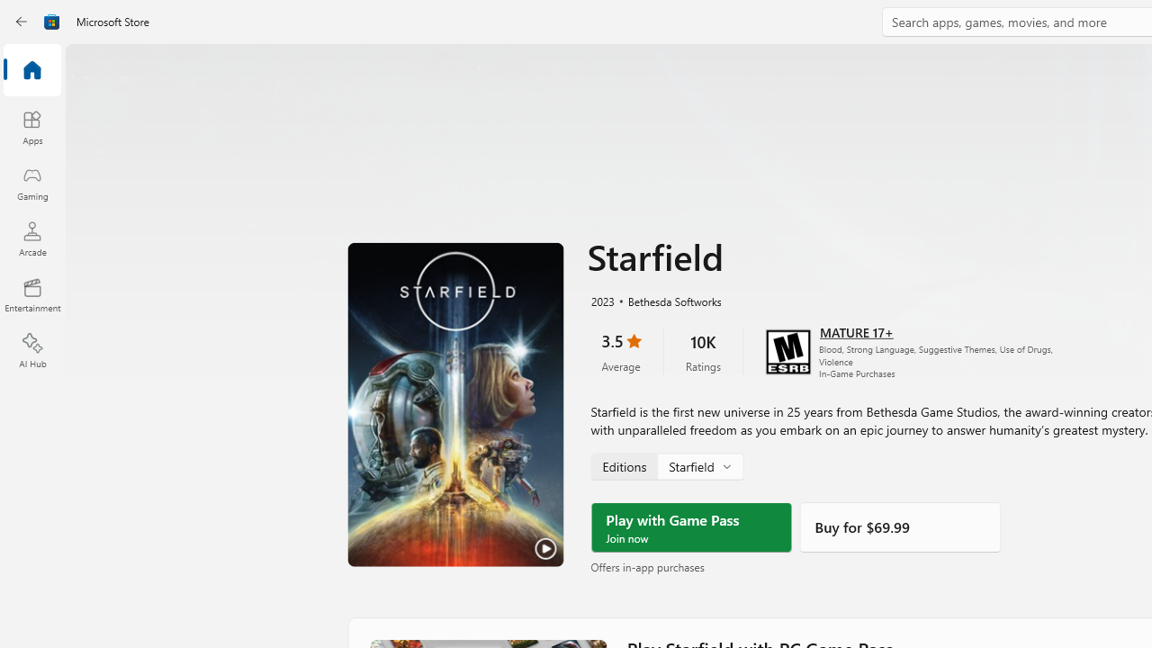  Describe the element at coordinates (32, 351) in the screenshot. I see `AI Hub` at that location.